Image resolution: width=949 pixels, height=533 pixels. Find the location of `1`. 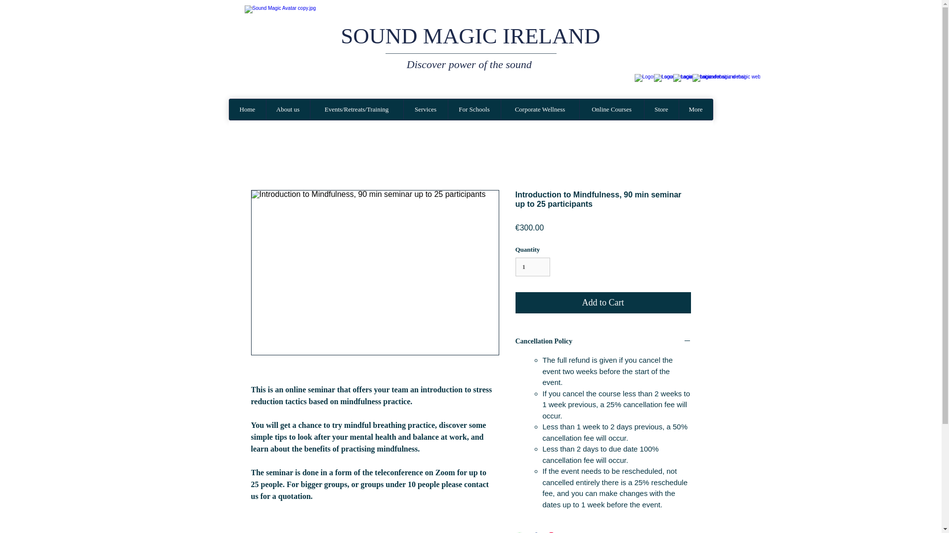

1 is located at coordinates (533, 266).